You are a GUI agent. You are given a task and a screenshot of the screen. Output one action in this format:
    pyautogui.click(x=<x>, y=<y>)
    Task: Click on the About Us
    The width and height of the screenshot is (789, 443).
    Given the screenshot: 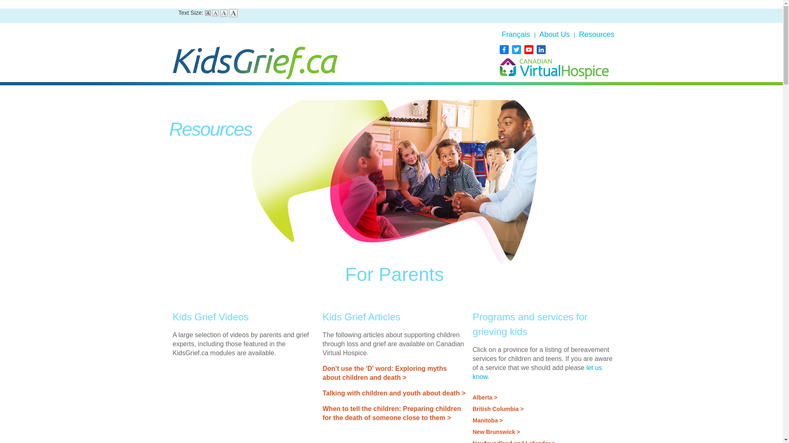 What is the action you would take?
    pyautogui.click(x=555, y=34)
    